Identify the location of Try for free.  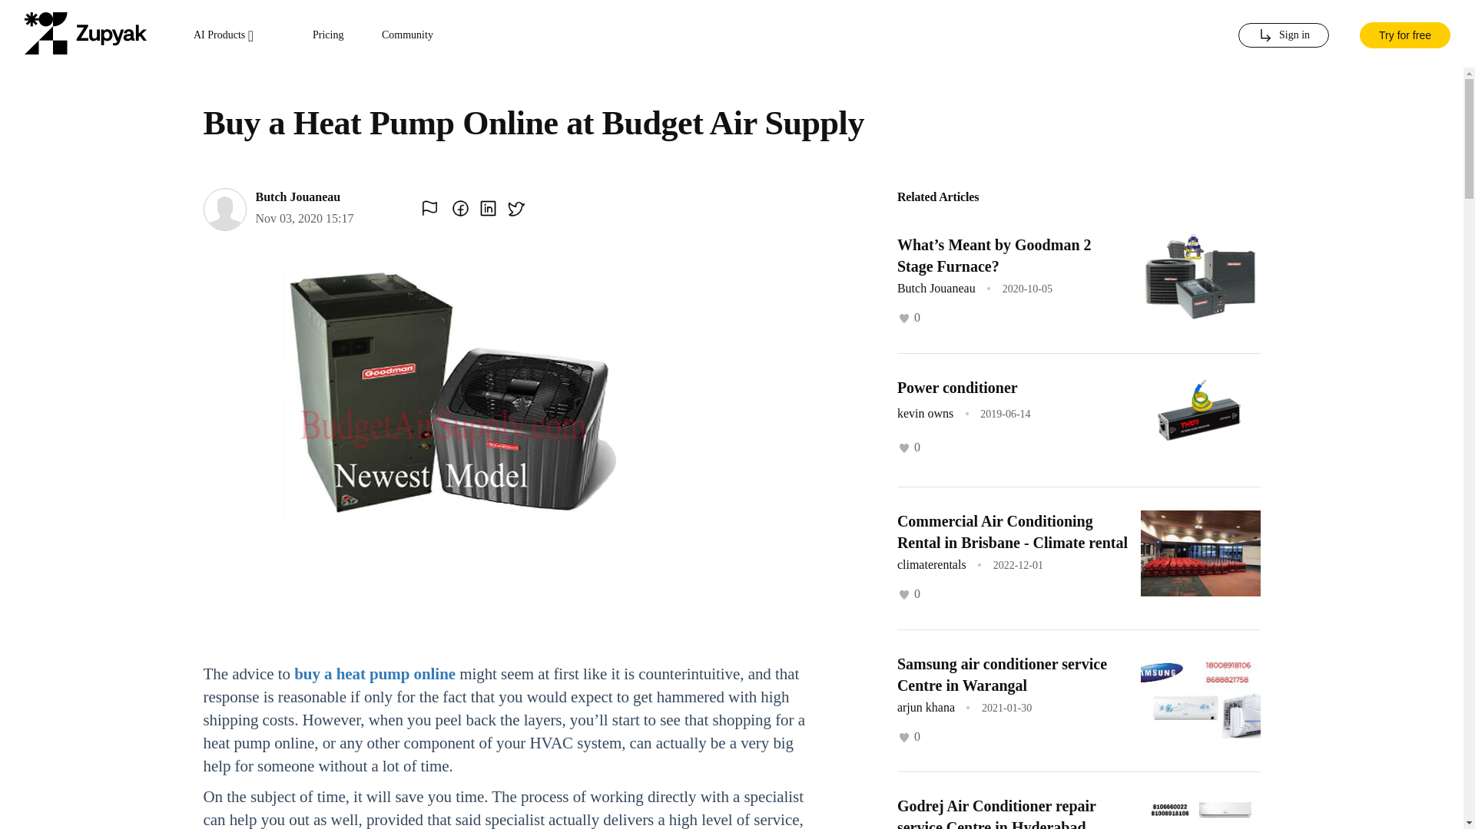
(1404, 34).